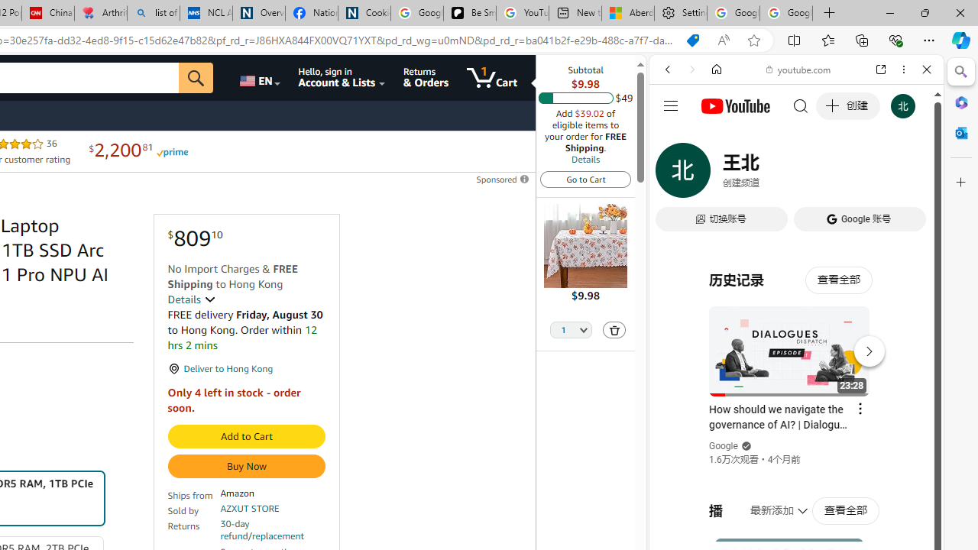 The width and height of the screenshot is (978, 550). I want to click on Details, so click(585, 159).